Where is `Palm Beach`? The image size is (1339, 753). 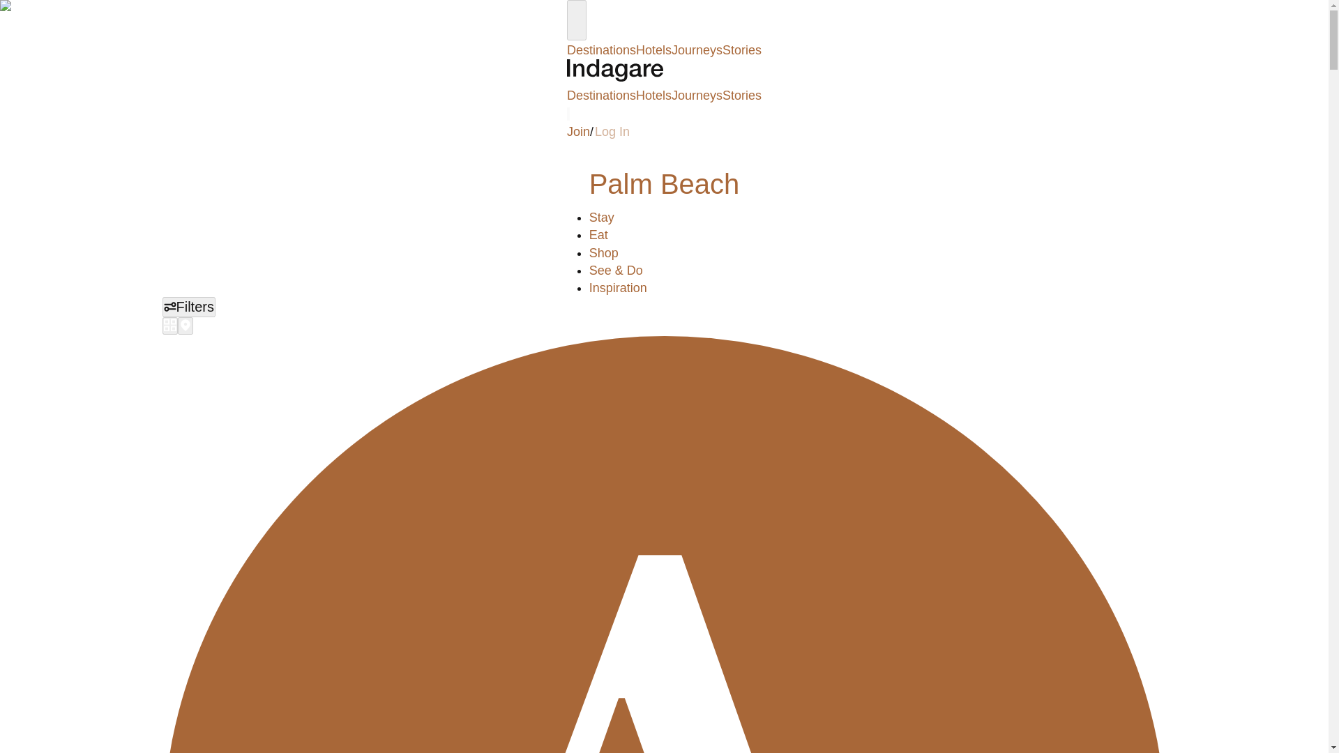
Palm Beach is located at coordinates (664, 184).